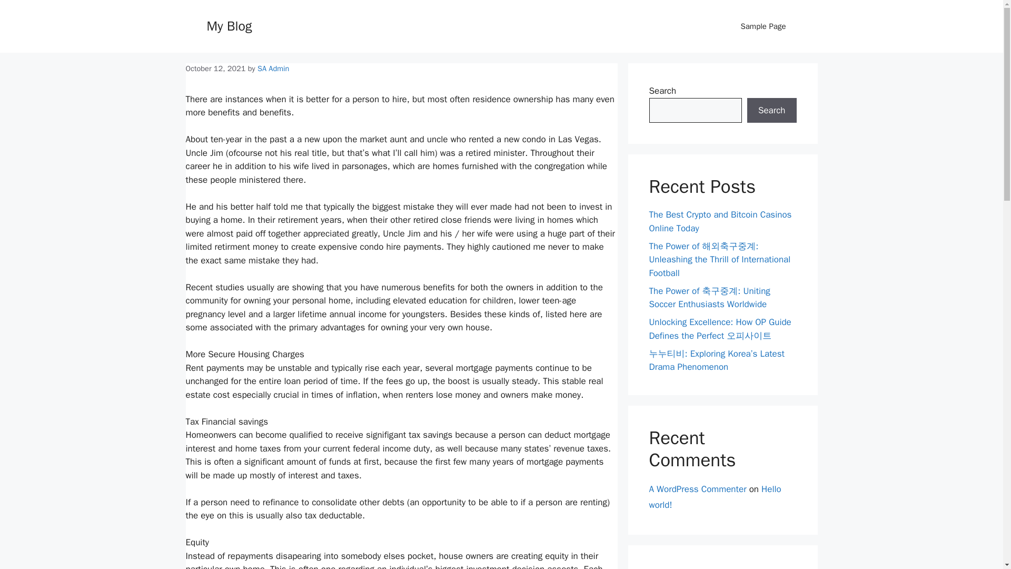 The image size is (1011, 569). I want to click on Hello world!, so click(715, 497).